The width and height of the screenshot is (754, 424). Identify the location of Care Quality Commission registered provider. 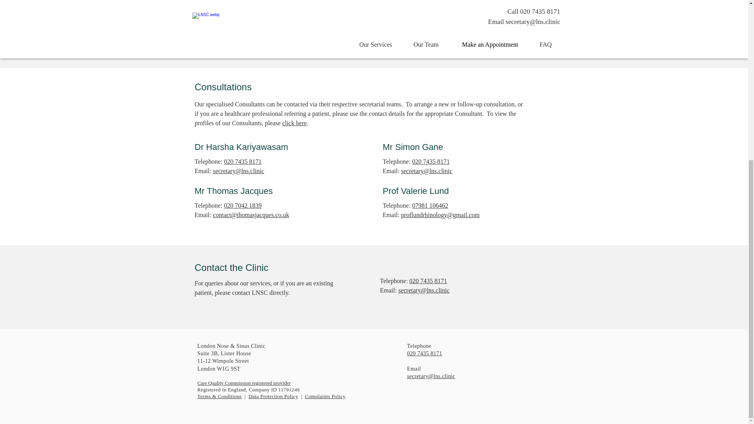
(243, 382).